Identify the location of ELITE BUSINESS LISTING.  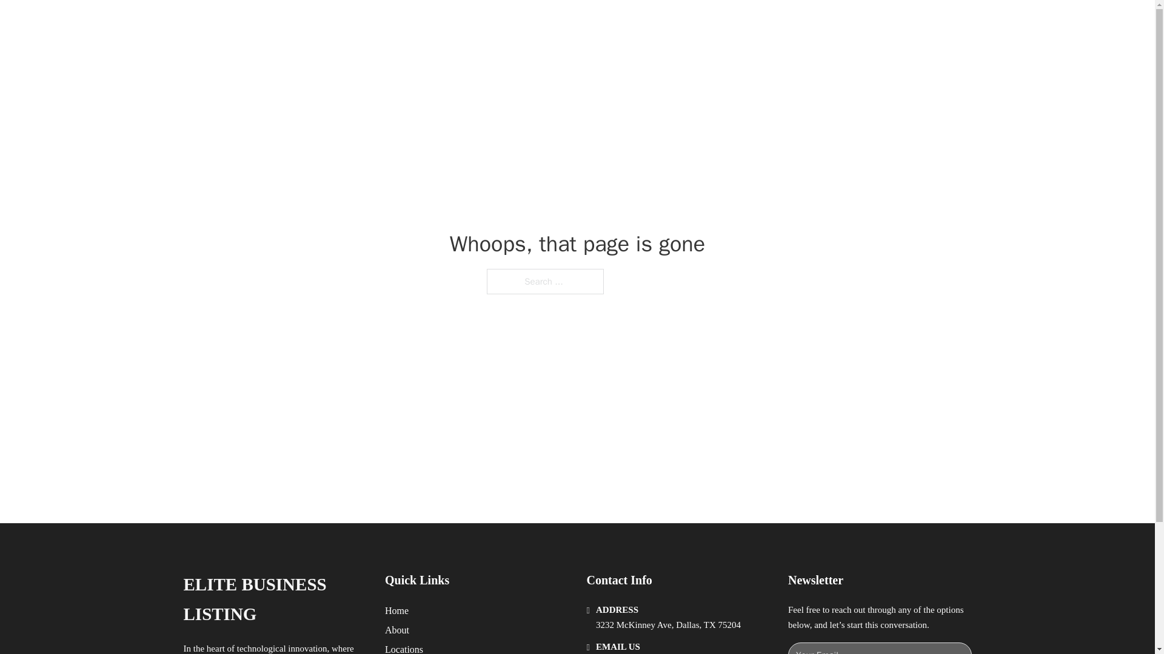
(274, 599).